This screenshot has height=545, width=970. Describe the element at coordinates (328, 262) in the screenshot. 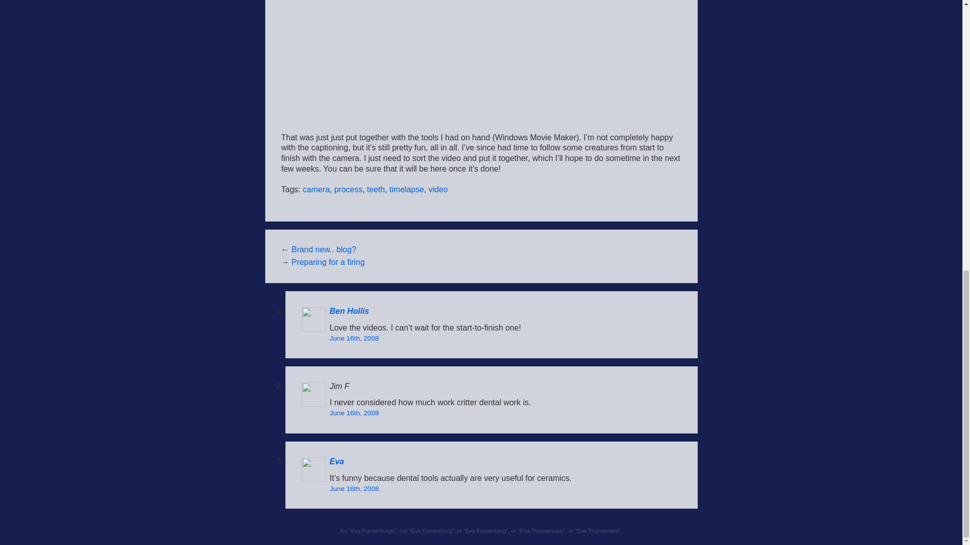

I see `Preparing for a firing` at that location.